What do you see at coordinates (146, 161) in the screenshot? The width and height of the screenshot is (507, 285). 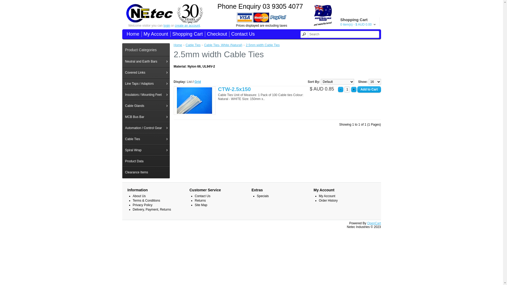 I see `Product Data` at bounding box center [146, 161].